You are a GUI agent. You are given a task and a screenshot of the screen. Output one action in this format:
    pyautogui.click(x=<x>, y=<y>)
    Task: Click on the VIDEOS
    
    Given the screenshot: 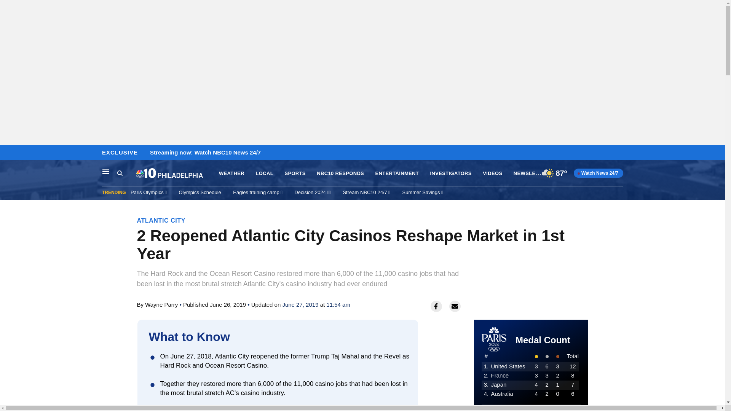 What is the action you would take?
    pyautogui.click(x=492, y=174)
    